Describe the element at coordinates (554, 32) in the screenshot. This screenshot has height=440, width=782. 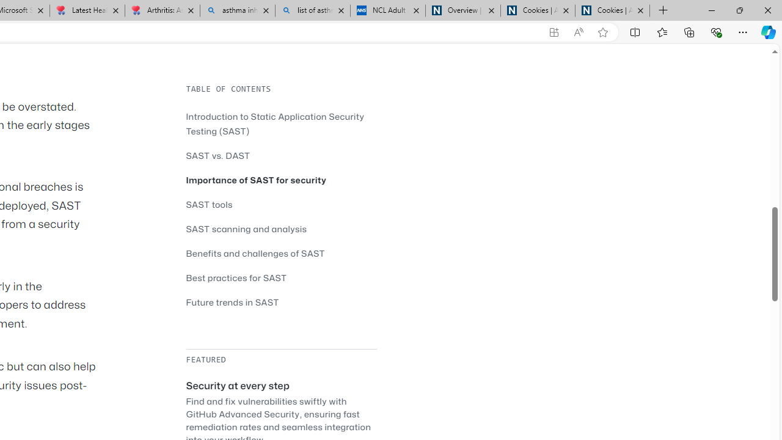
I see `App available. Install GitHub` at that location.